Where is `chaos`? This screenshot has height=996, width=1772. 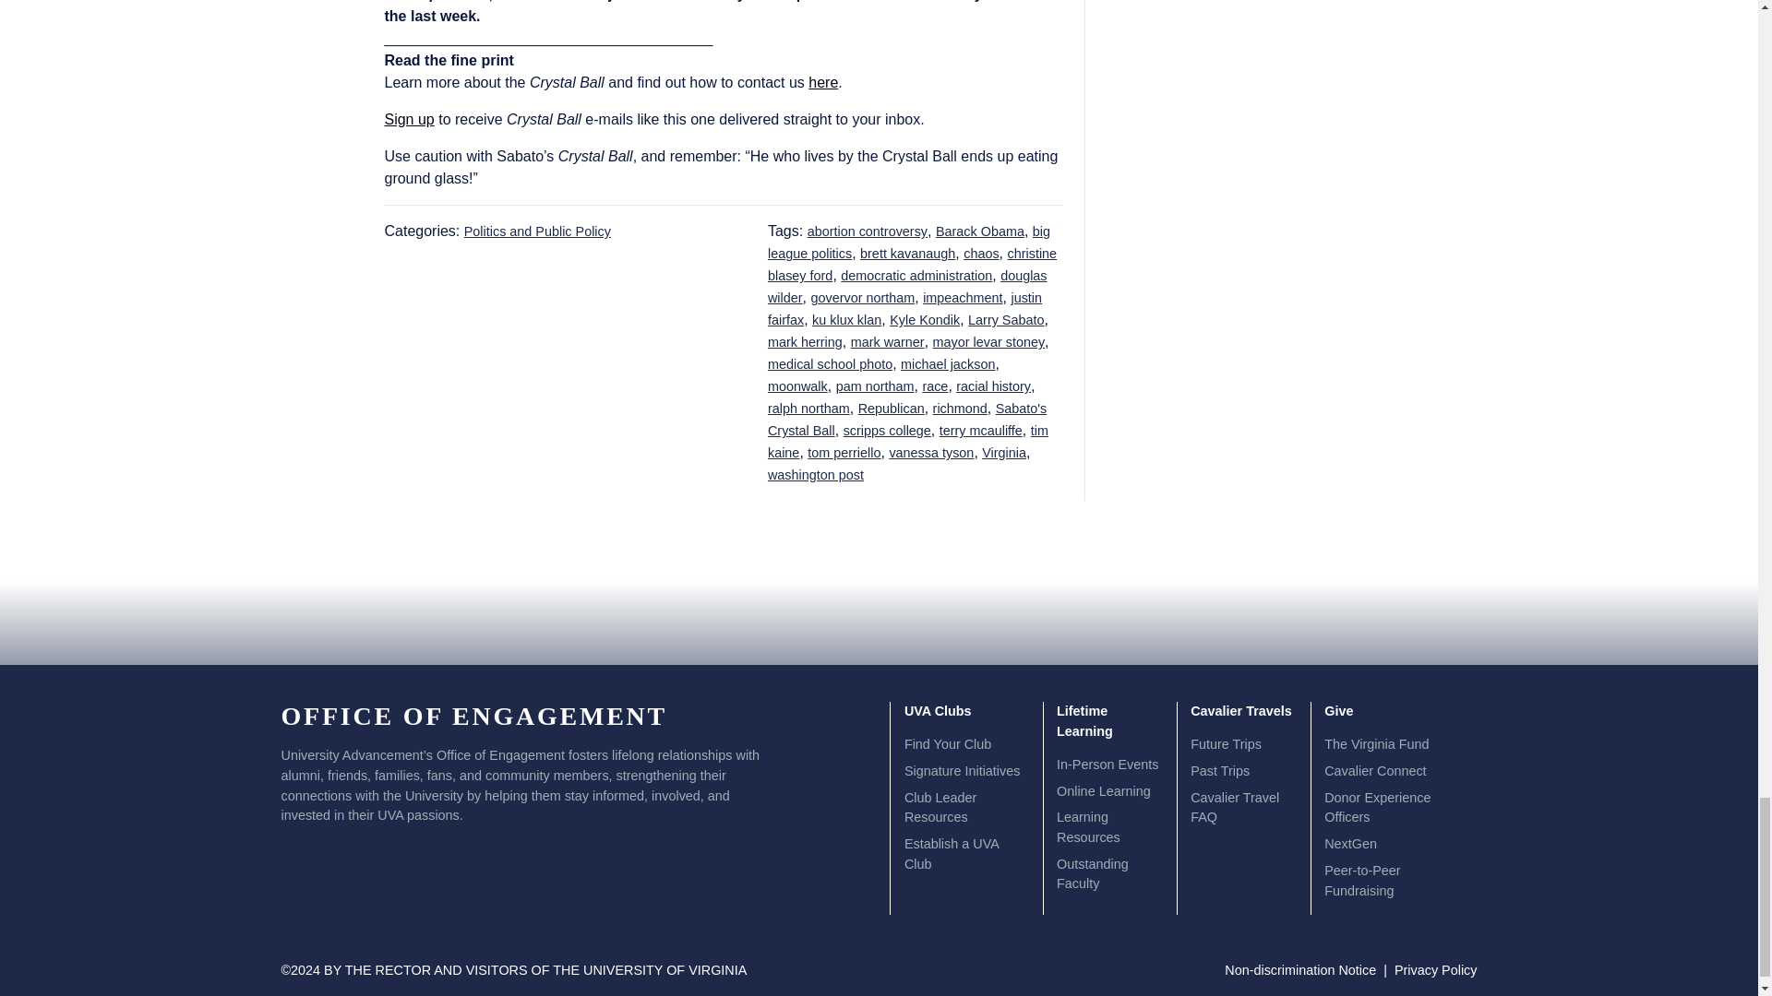 chaos is located at coordinates (981, 253).